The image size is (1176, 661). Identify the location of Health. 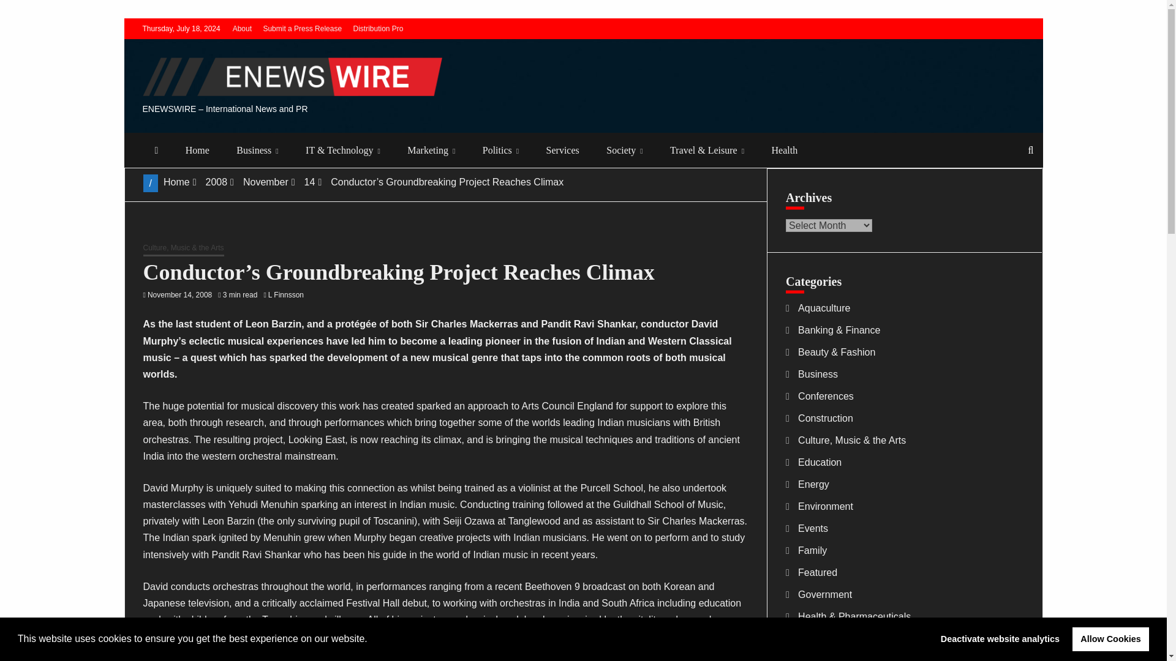
(785, 151).